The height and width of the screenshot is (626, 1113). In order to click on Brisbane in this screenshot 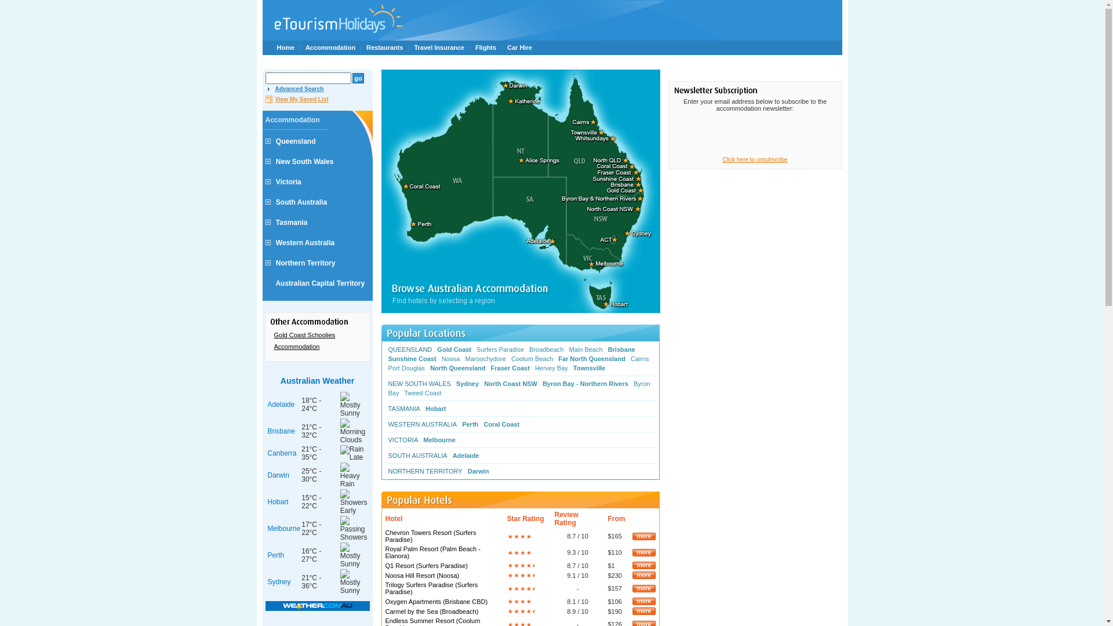, I will do `click(281, 431)`.